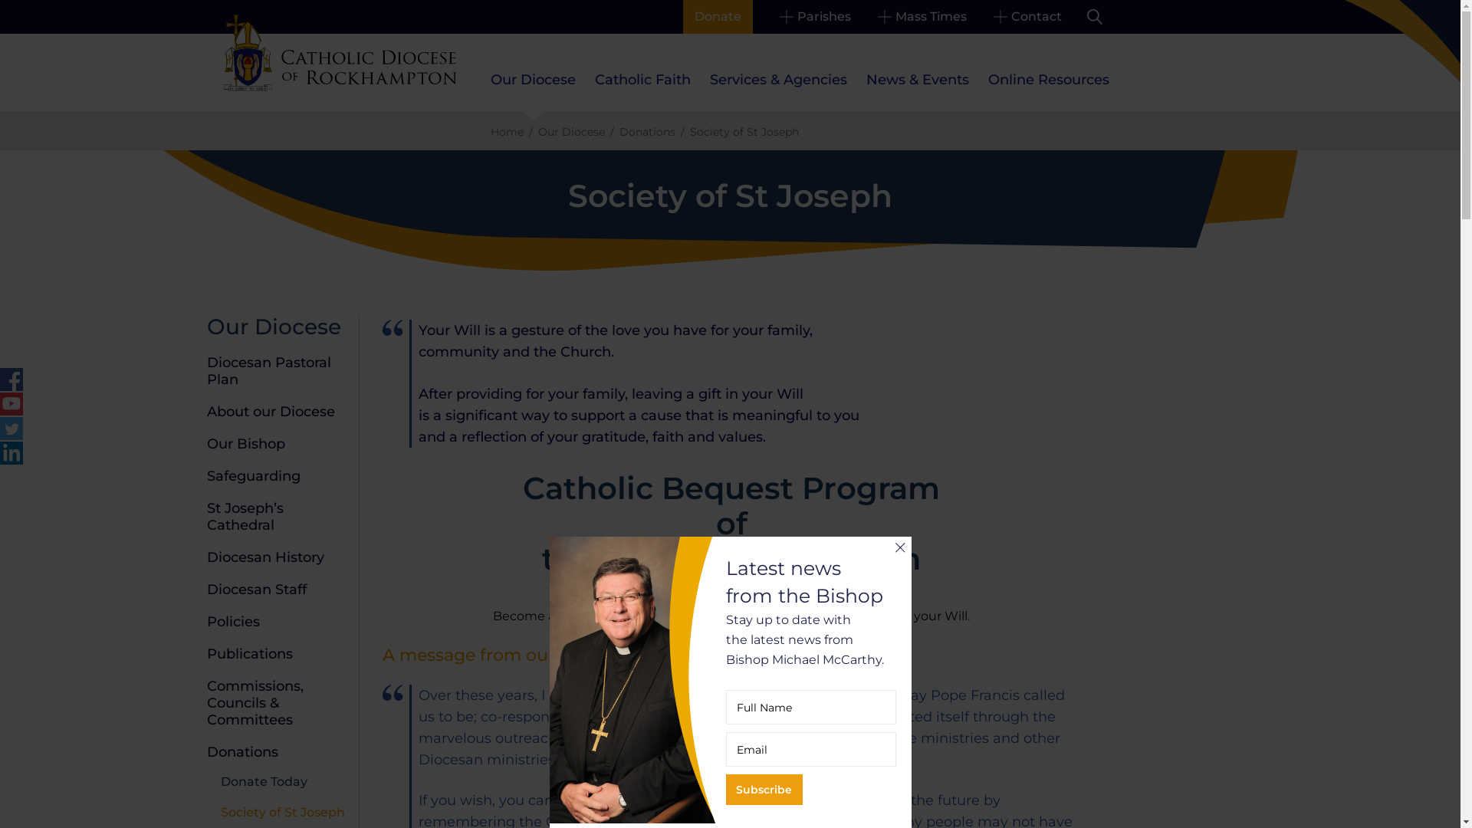  I want to click on Society of St Joseph, so click(283, 813).